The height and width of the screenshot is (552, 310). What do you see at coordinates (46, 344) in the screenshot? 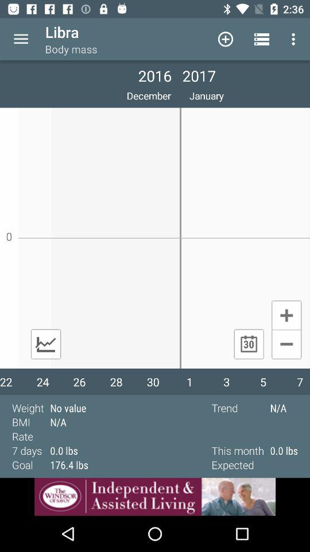
I see `go to alternate page` at bounding box center [46, 344].